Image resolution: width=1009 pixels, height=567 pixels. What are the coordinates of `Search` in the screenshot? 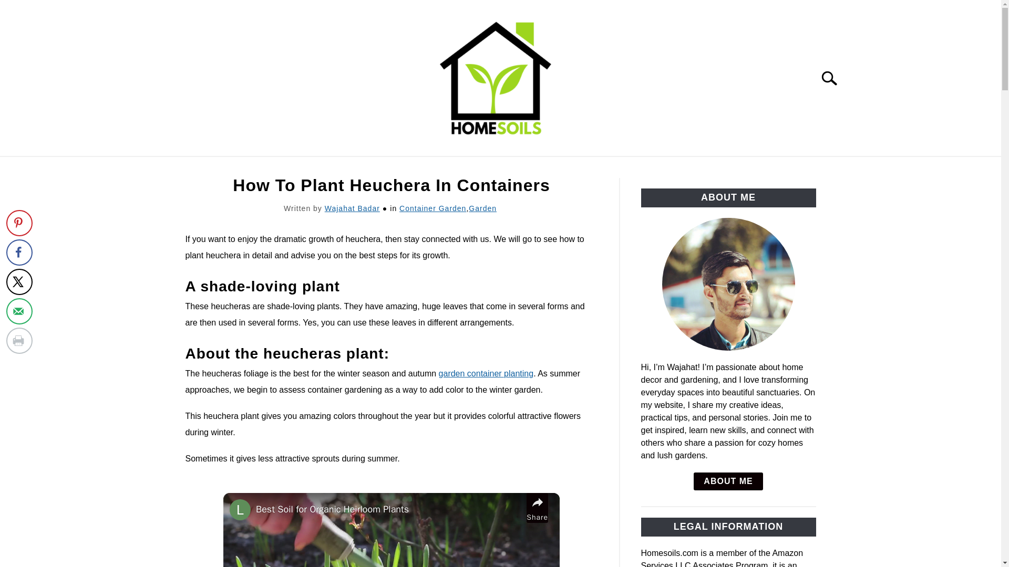 It's located at (833, 78).